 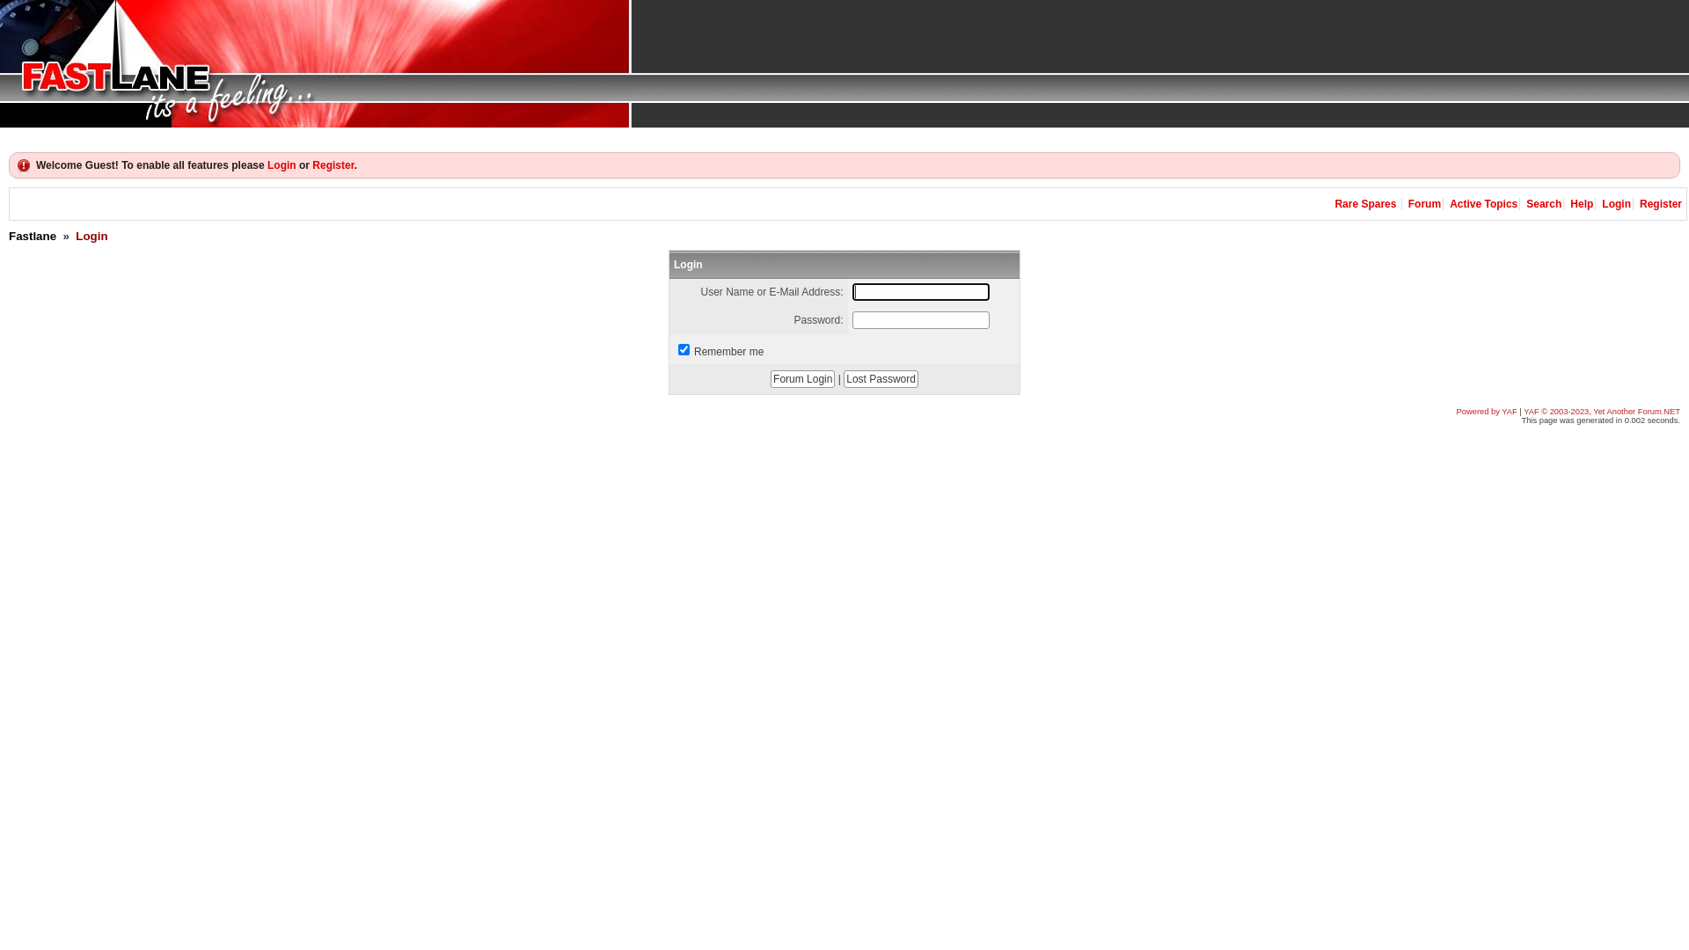 I want to click on Register, so click(x=1661, y=204).